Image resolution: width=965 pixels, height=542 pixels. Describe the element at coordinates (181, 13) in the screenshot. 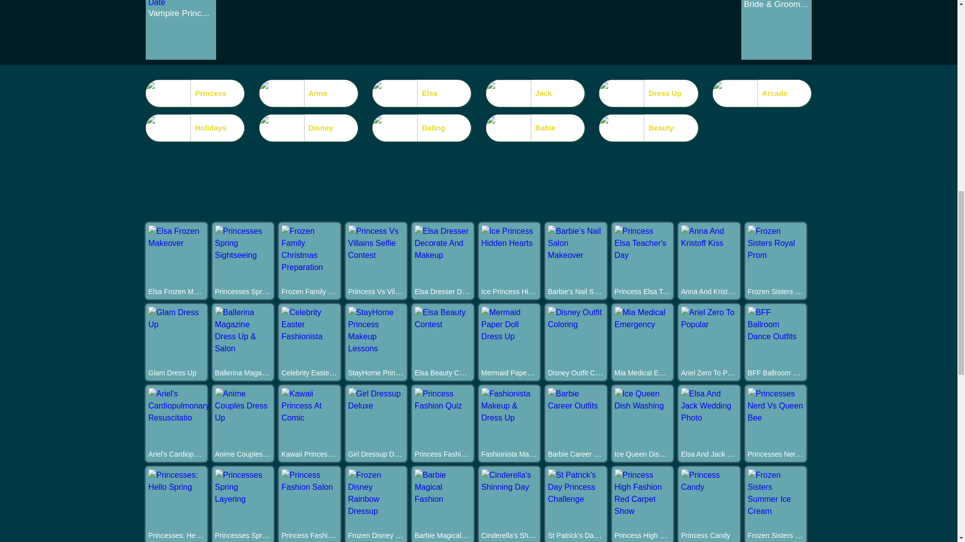

I see `Vampire Princess First Date` at that location.